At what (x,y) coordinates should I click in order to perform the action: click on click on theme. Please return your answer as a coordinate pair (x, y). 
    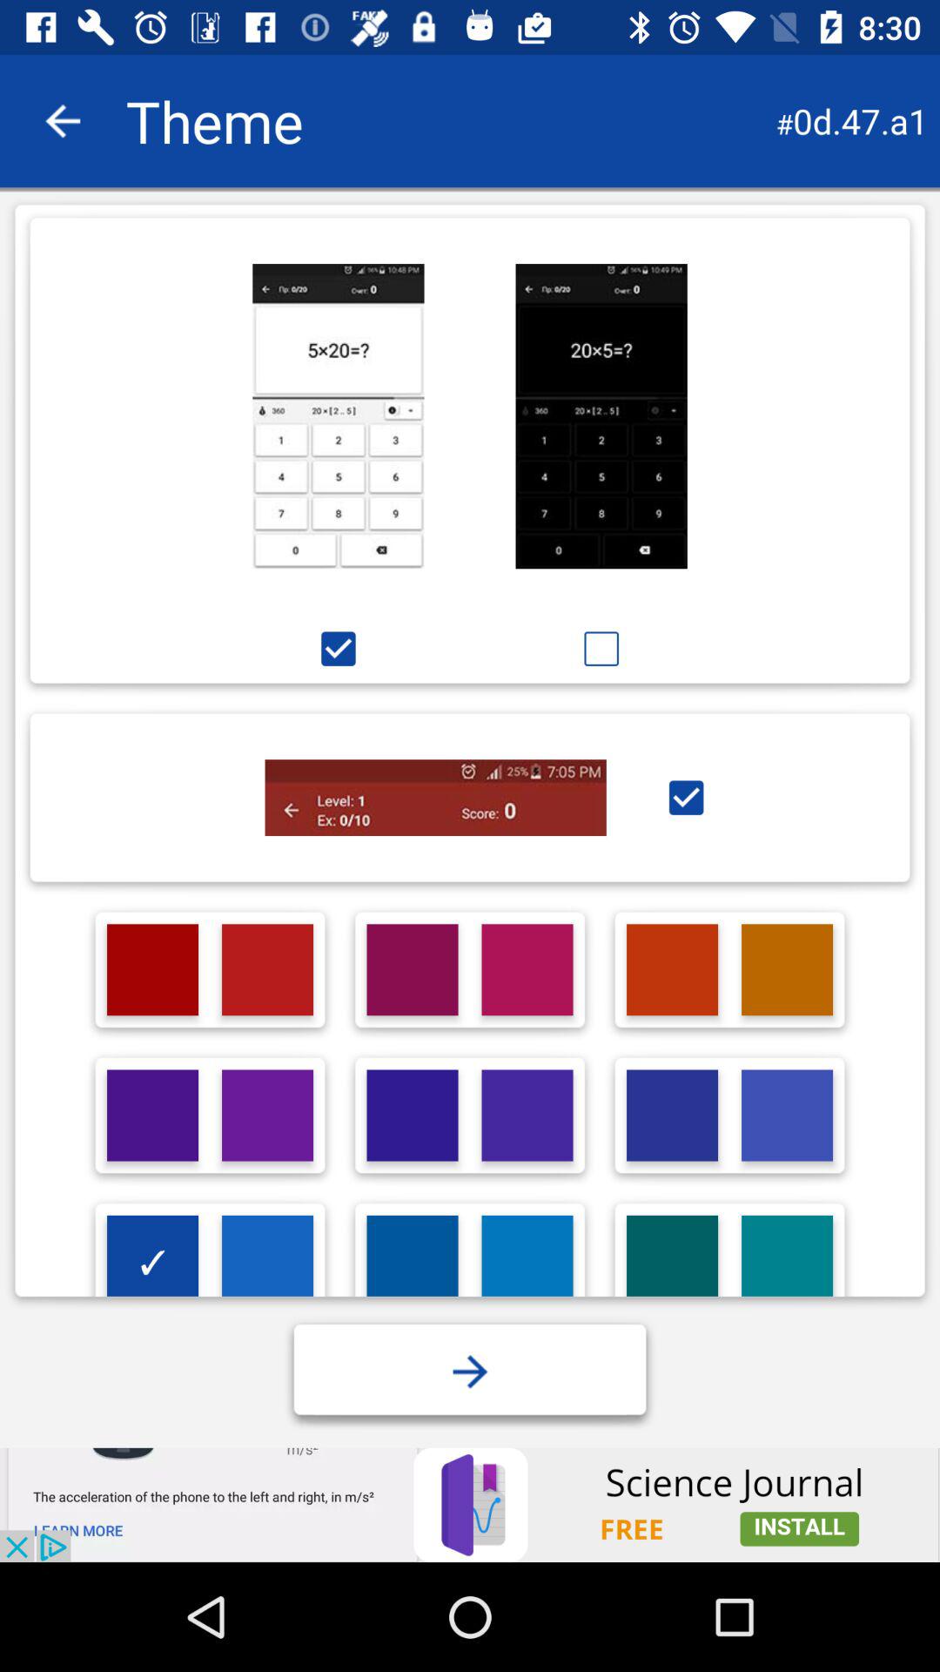
    Looking at the image, I should click on (787, 970).